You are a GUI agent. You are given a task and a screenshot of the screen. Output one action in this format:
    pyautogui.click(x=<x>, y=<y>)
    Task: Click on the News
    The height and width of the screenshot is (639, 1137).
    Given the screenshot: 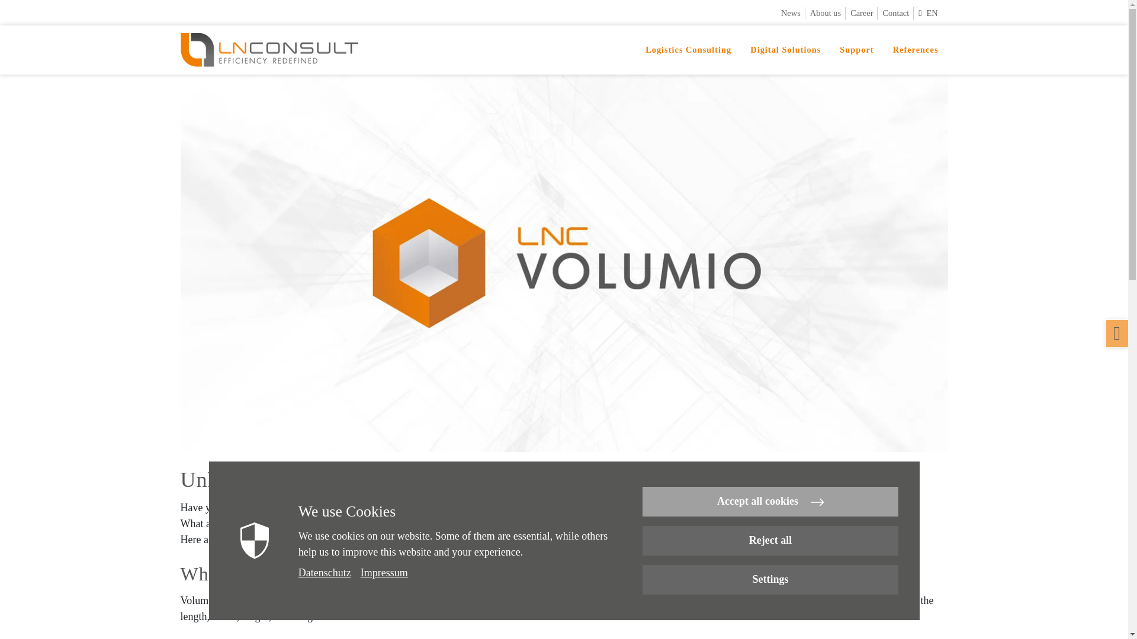 What is the action you would take?
    pyautogui.click(x=793, y=13)
    